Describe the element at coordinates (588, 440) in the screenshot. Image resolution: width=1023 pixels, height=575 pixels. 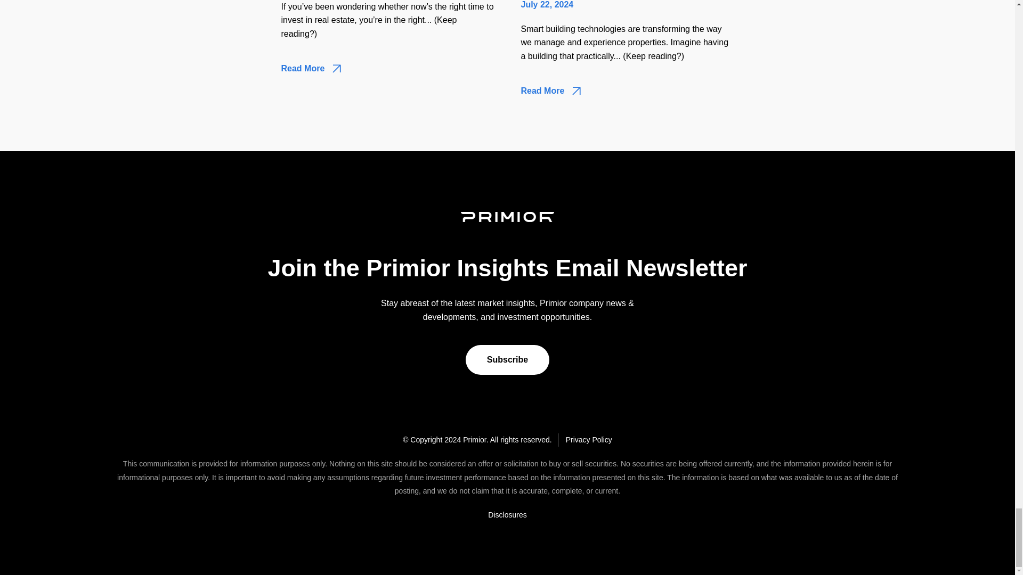
I see `Privacy Policy` at that location.